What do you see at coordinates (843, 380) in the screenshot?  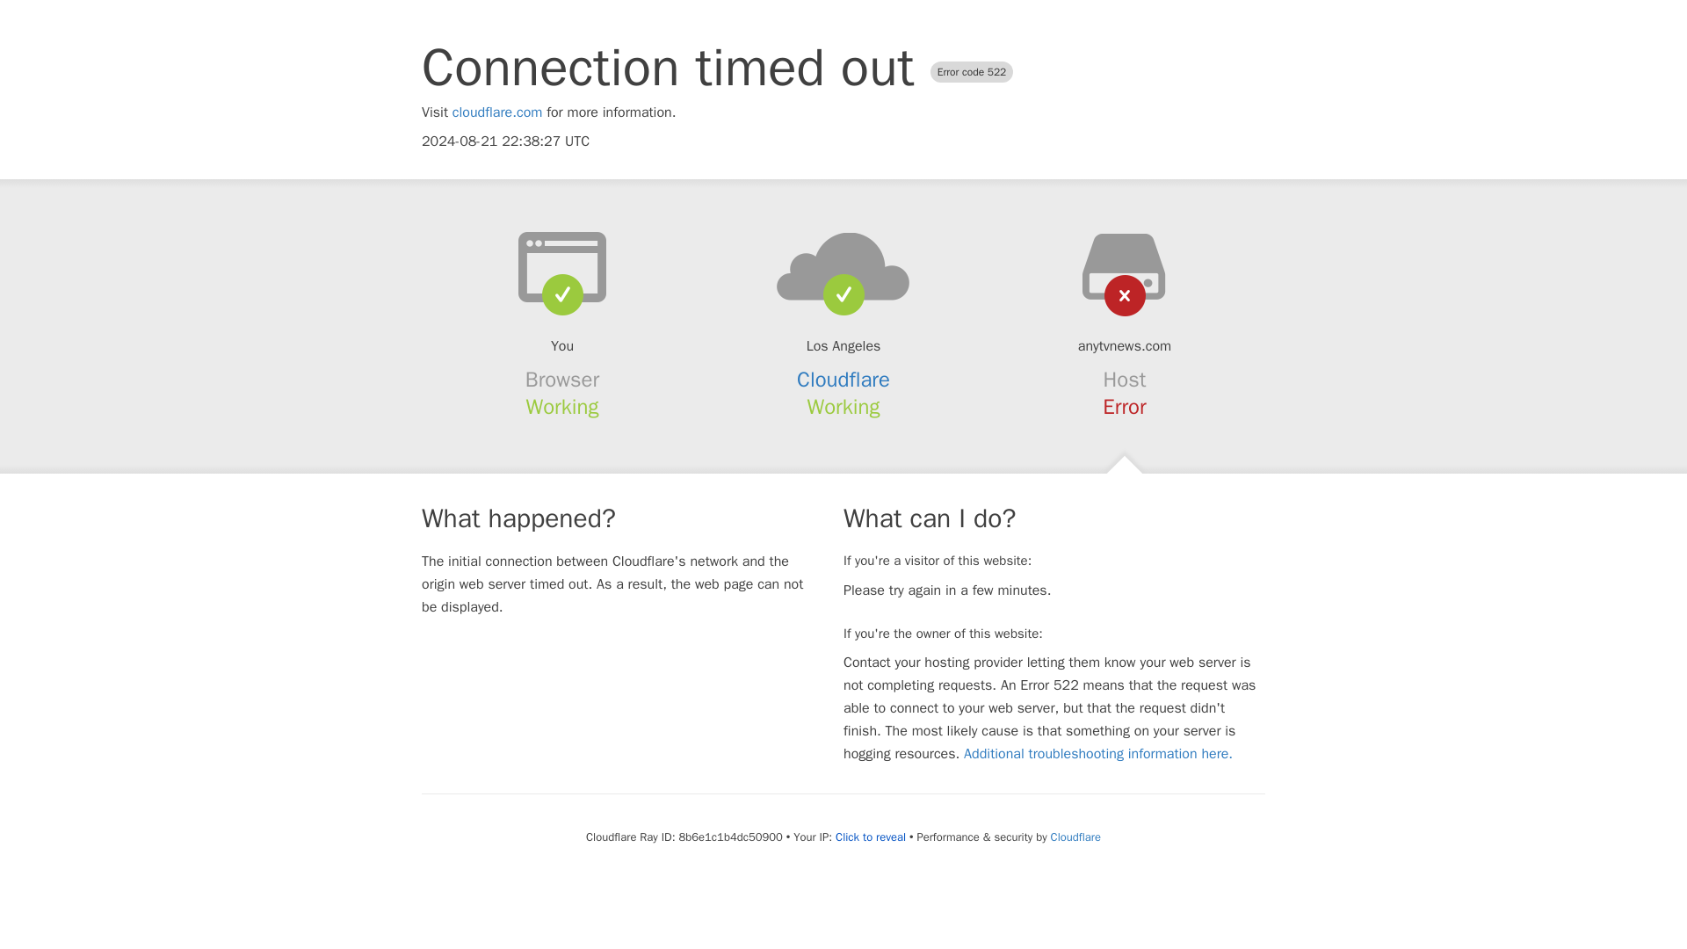 I see `Cloudflare` at bounding box center [843, 380].